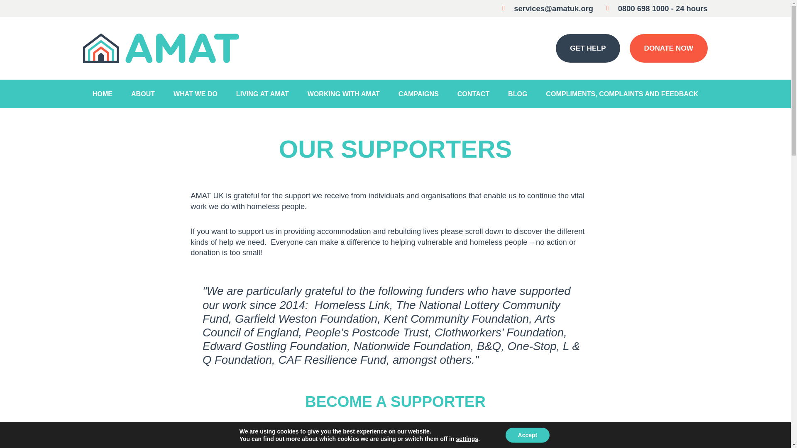 The width and height of the screenshot is (797, 448). I want to click on DONATE NOW, so click(668, 48).